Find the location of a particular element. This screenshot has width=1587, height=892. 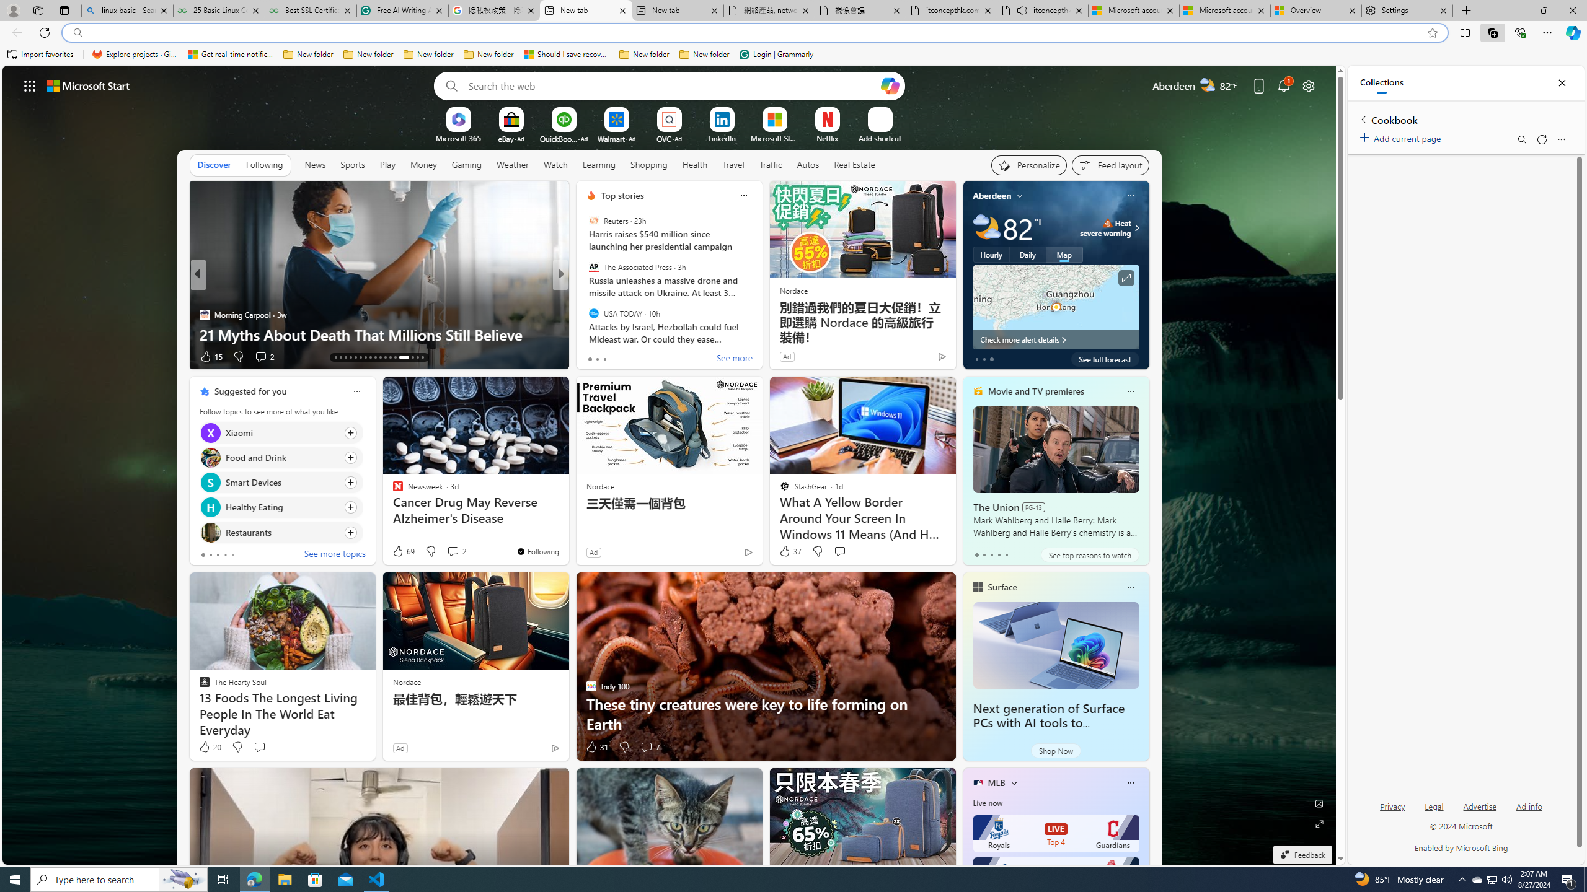

Edit Background is located at coordinates (1319, 803).